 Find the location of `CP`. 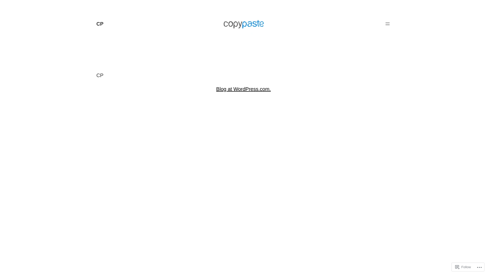

CP is located at coordinates (100, 75).